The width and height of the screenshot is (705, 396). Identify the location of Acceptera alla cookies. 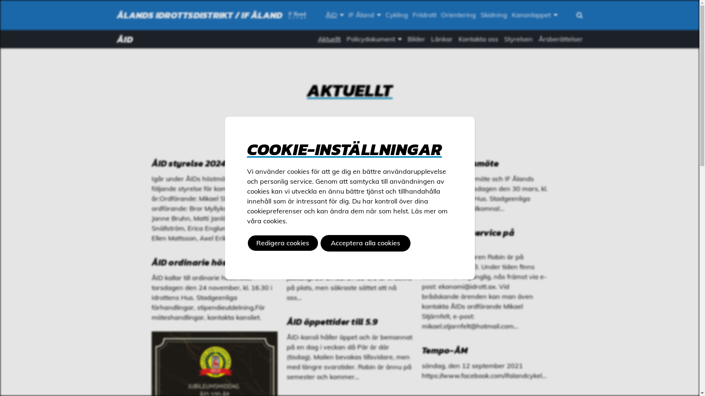
(366, 243).